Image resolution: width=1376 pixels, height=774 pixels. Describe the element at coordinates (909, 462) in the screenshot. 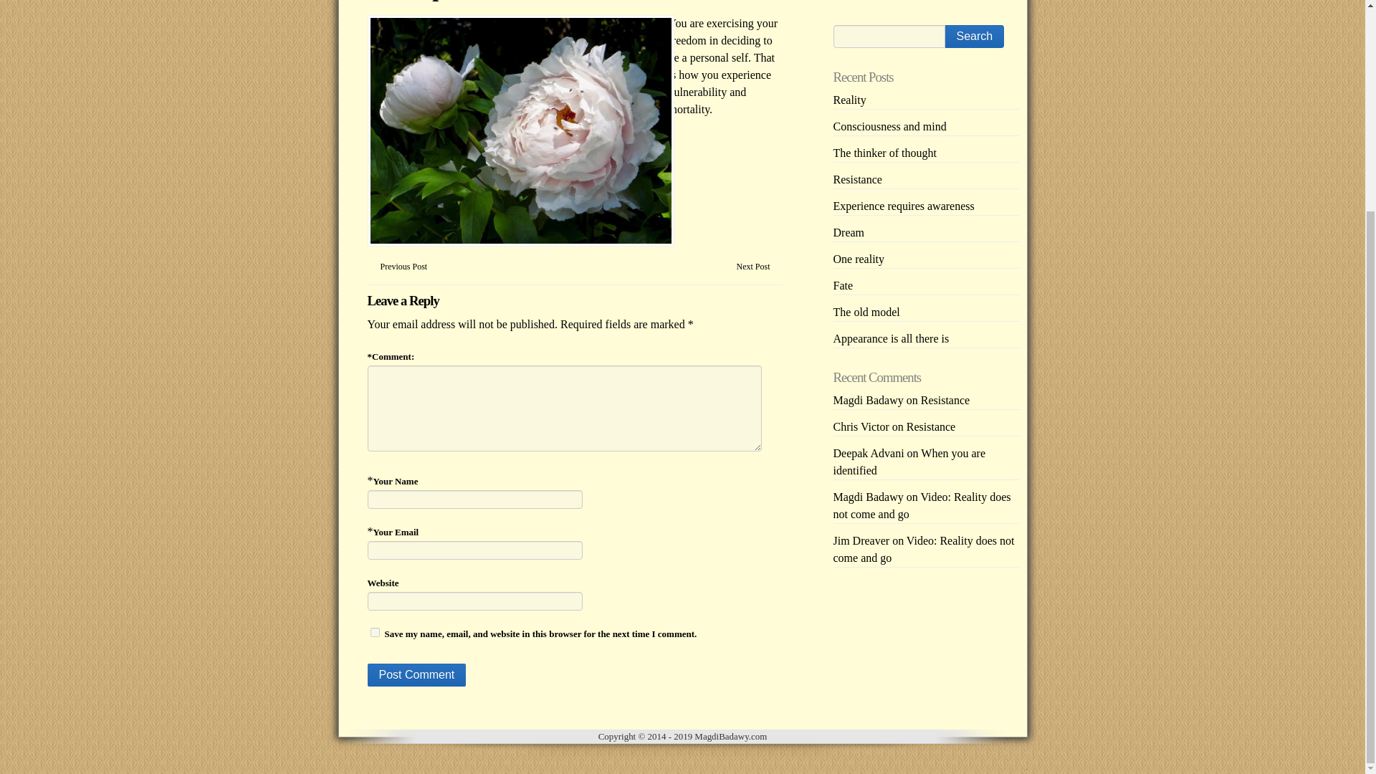

I see `When you are identified` at that location.